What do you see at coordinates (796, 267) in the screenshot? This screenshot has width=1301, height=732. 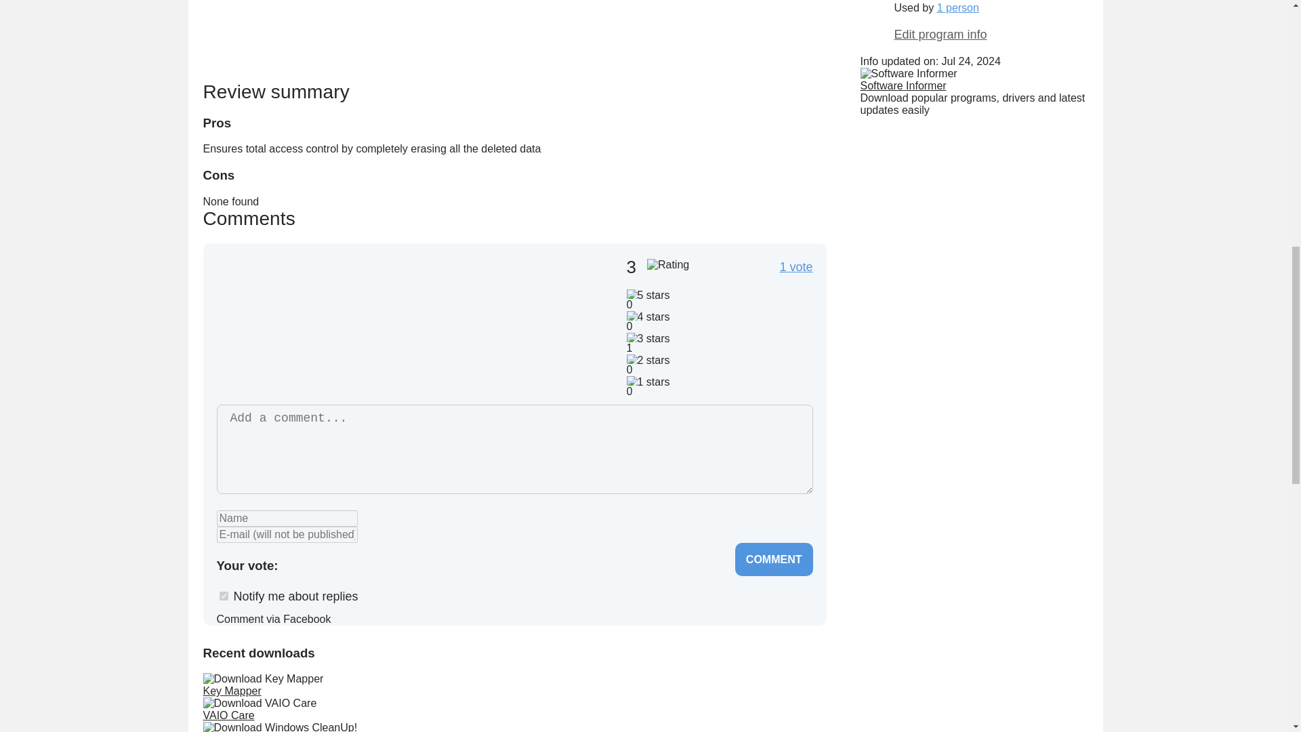 I see `1 vote` at bounding box center [796, 267].